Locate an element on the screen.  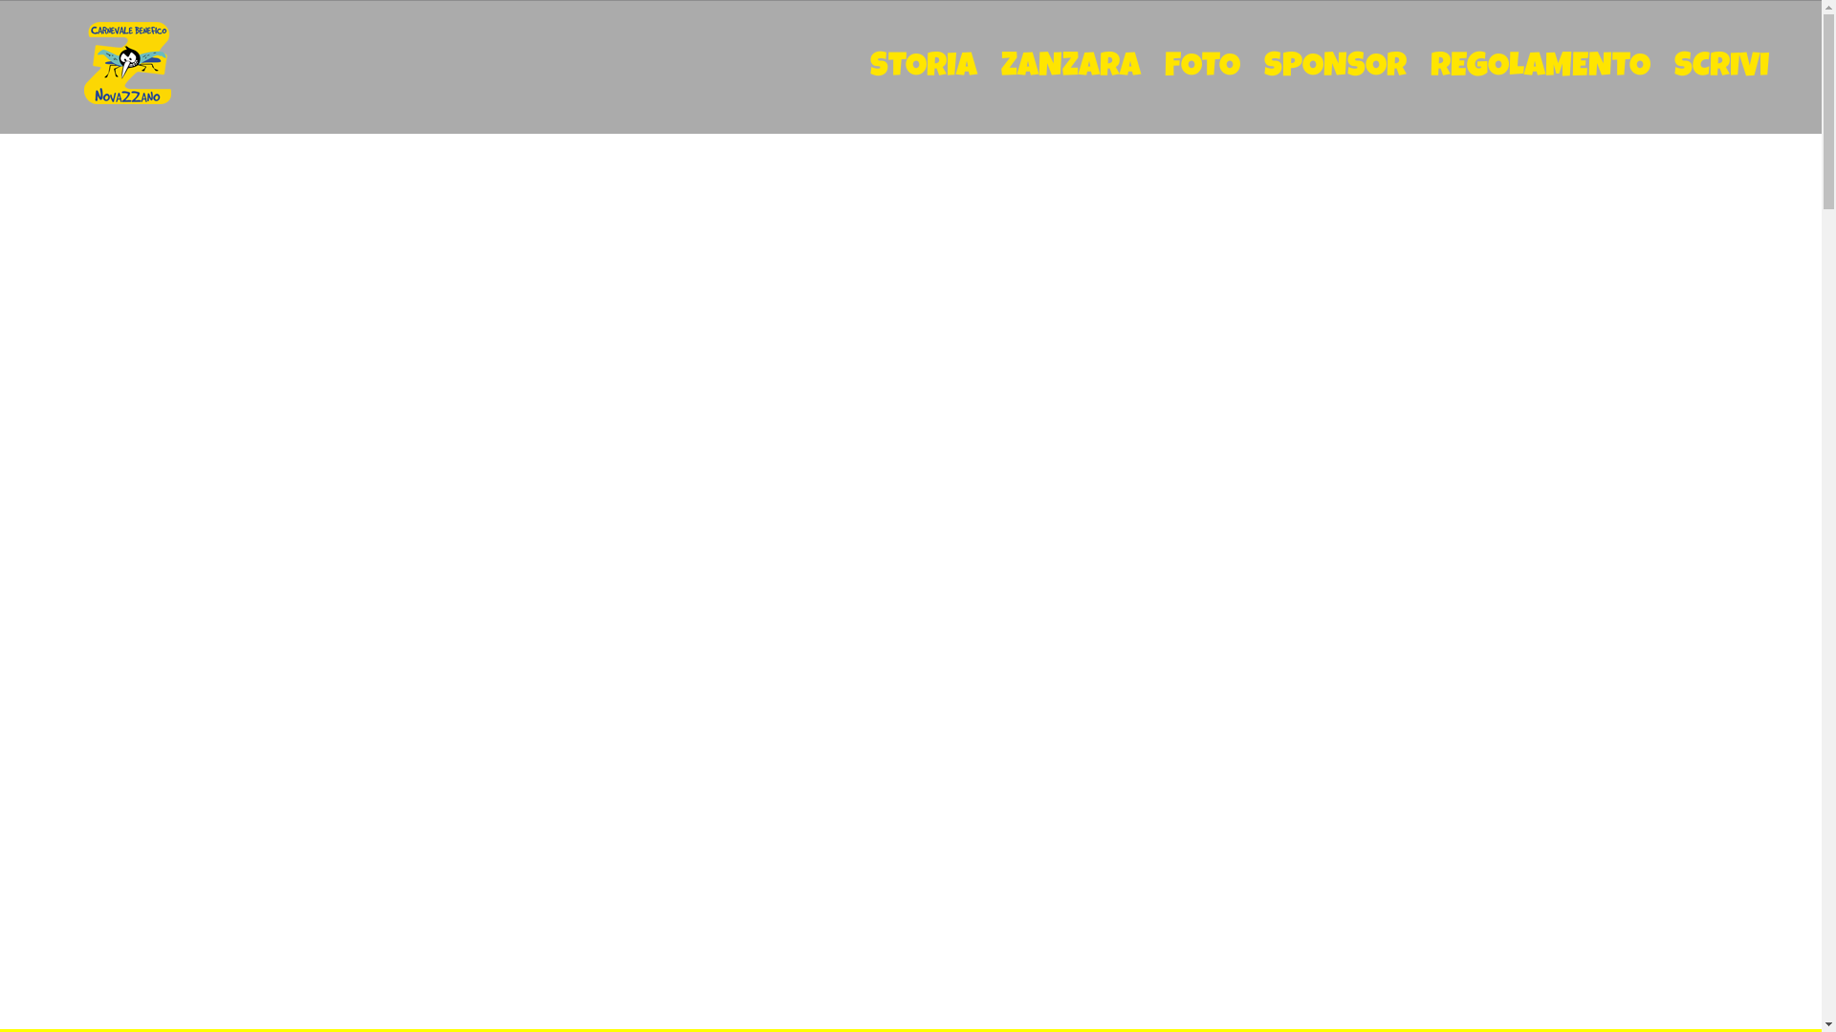
SCRIVI is located at coordinates (1721, 67).